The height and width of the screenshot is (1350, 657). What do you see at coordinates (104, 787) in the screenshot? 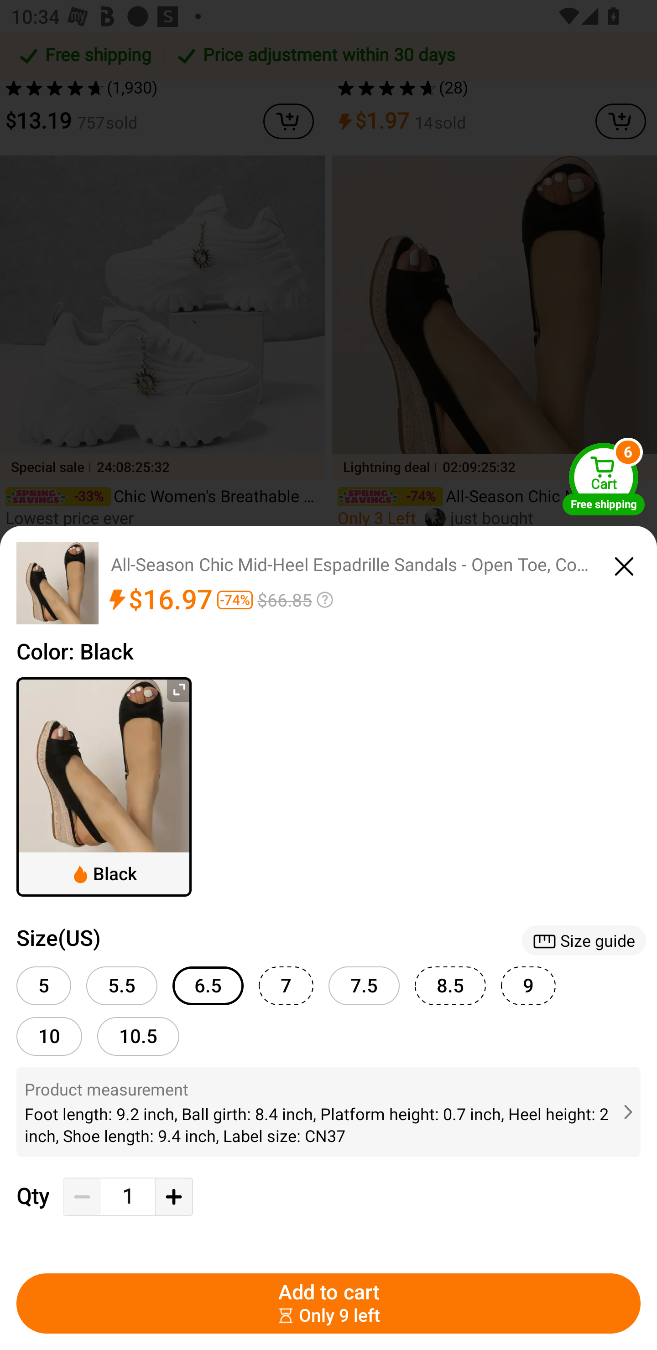
I see `Black ￼Black` at bounding box center [104, 787].